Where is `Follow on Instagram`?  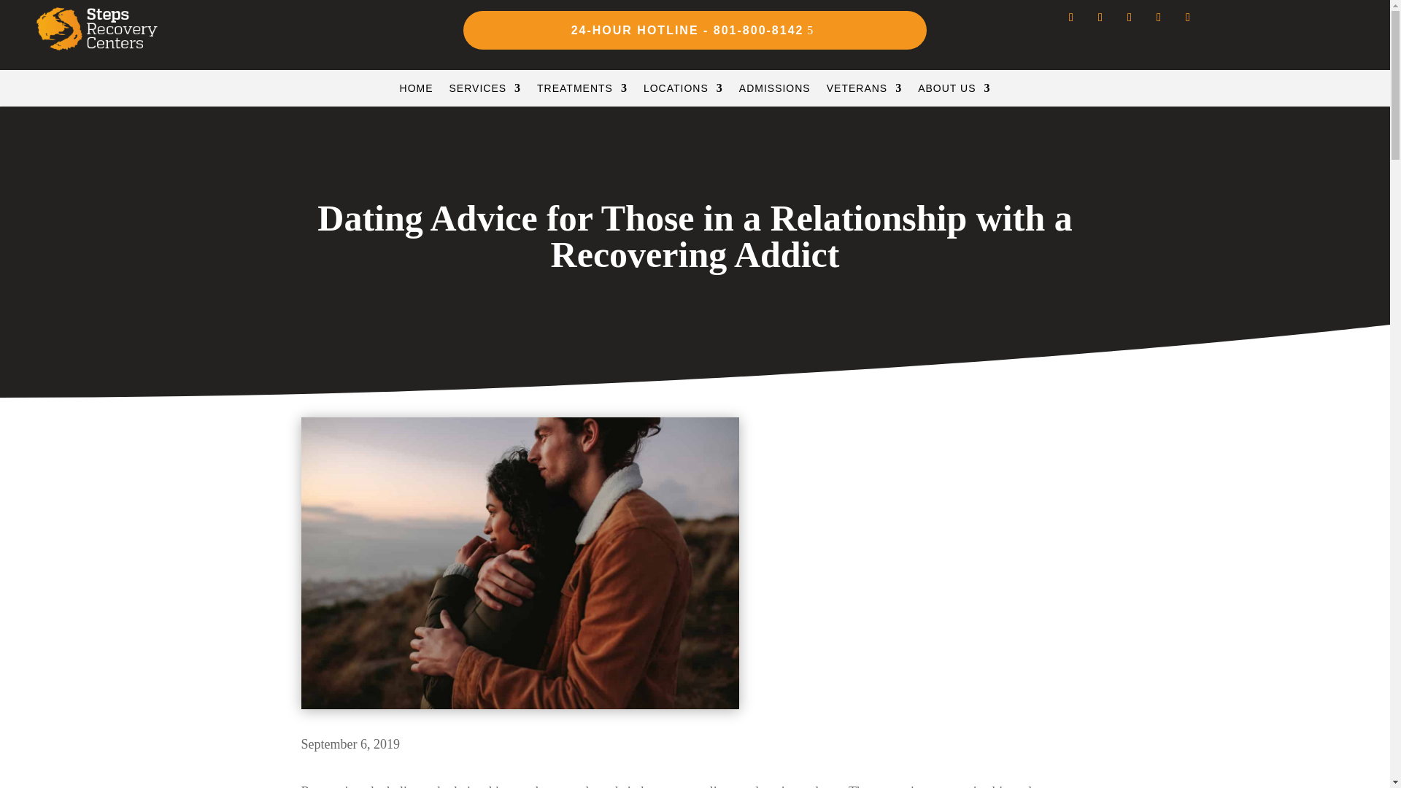 Follow on Instagram is located at coordinates (1071, 17).